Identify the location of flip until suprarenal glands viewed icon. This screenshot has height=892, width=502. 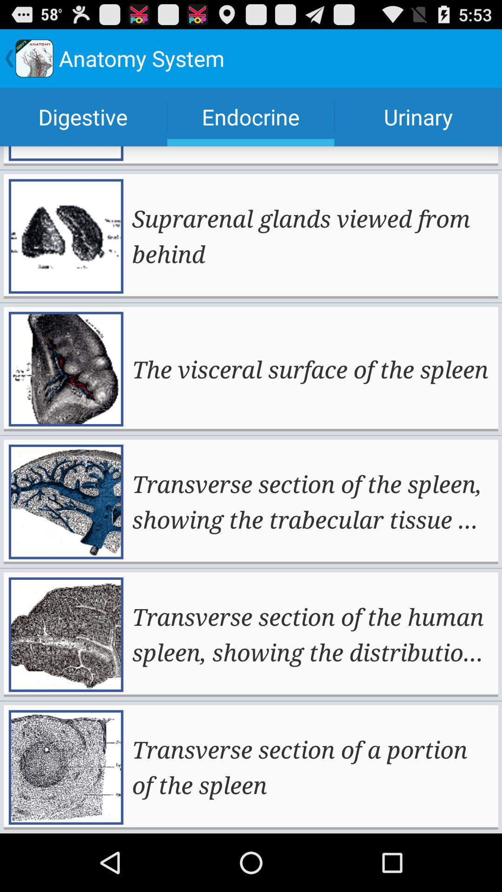
(311, 236).